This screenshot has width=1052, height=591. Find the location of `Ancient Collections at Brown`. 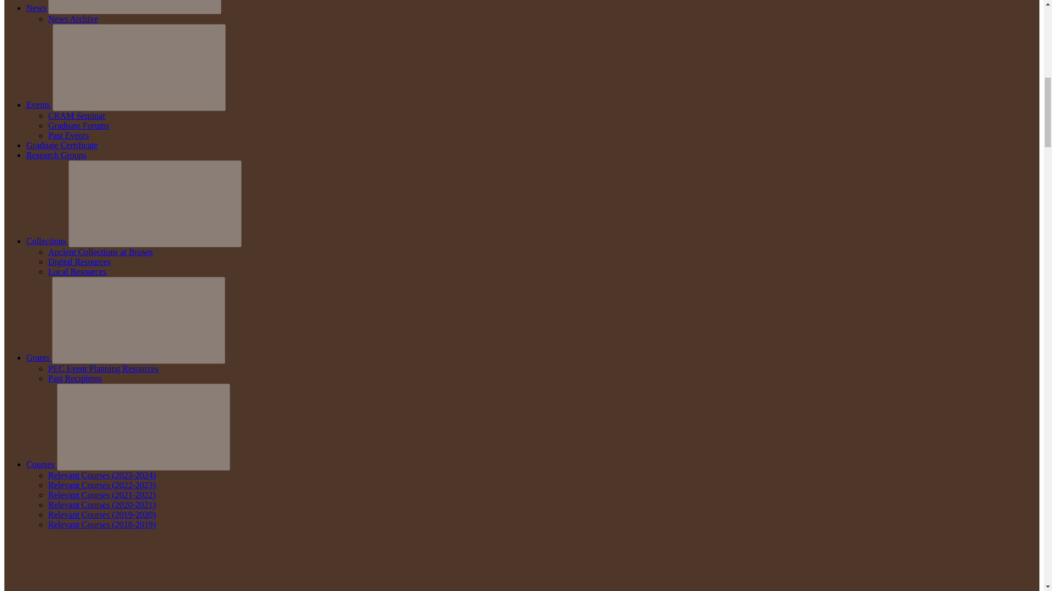

Ancient Collections at Brown is located at coordinates (100, 252).